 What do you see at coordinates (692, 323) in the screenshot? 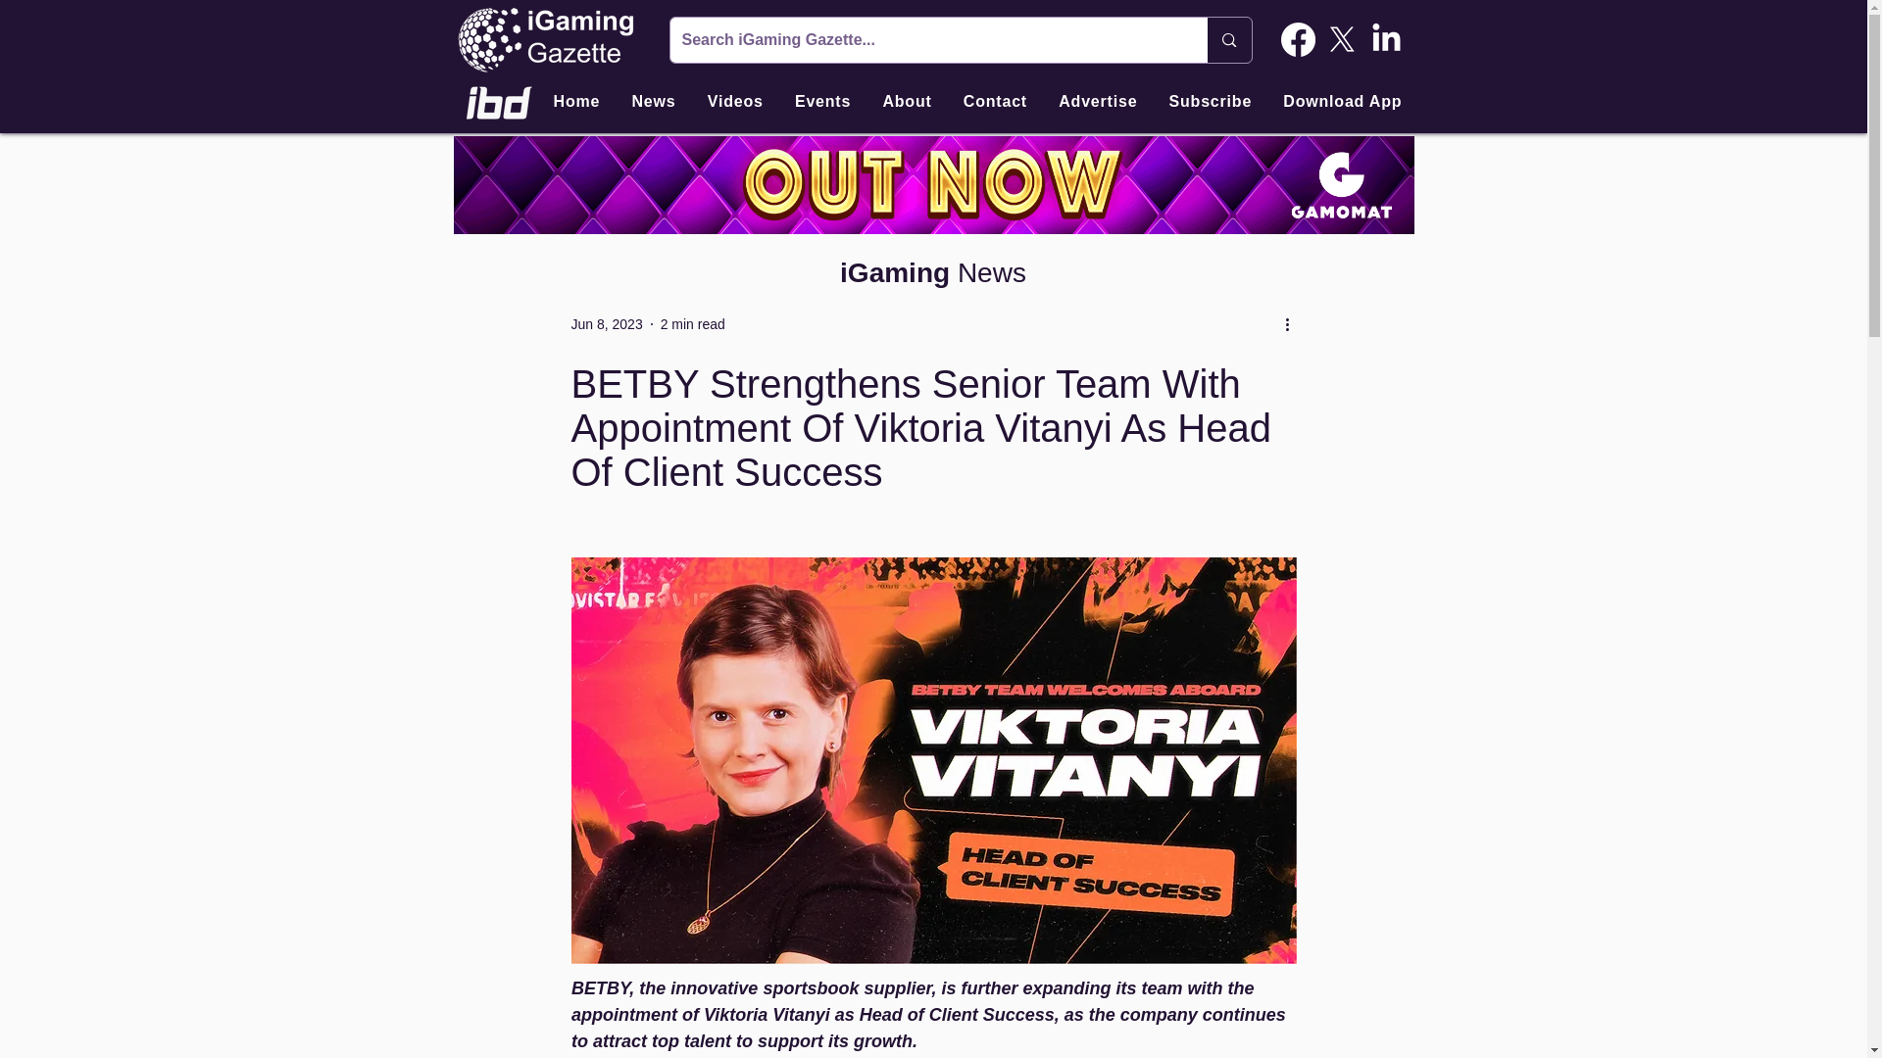
I see `2 min read` at bounding box center [692, 323].